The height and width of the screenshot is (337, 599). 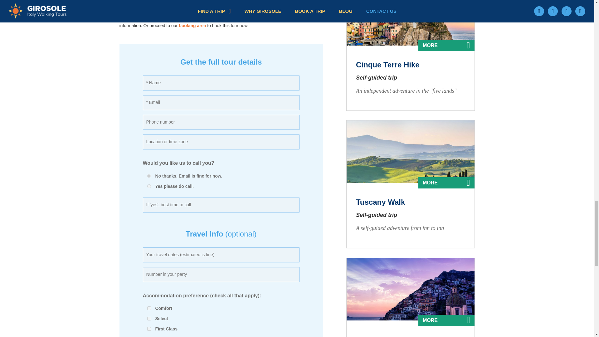 I want to click on First Class, so click(x=149, y=329).